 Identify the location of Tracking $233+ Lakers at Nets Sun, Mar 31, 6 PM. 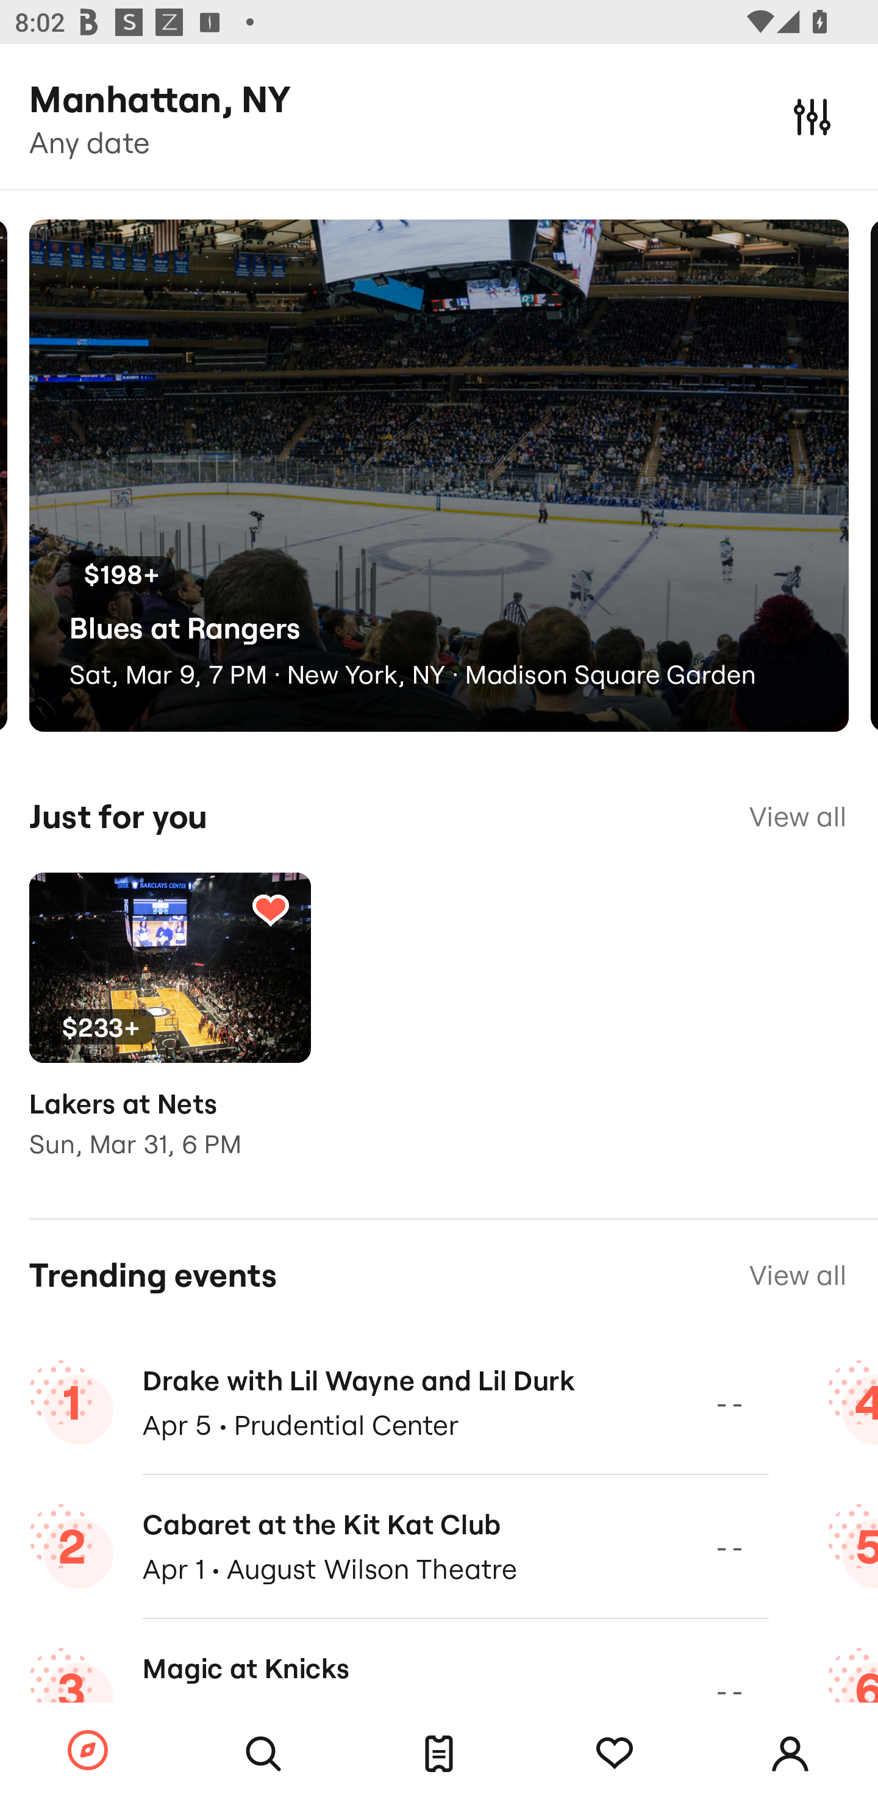
(170, 1031).